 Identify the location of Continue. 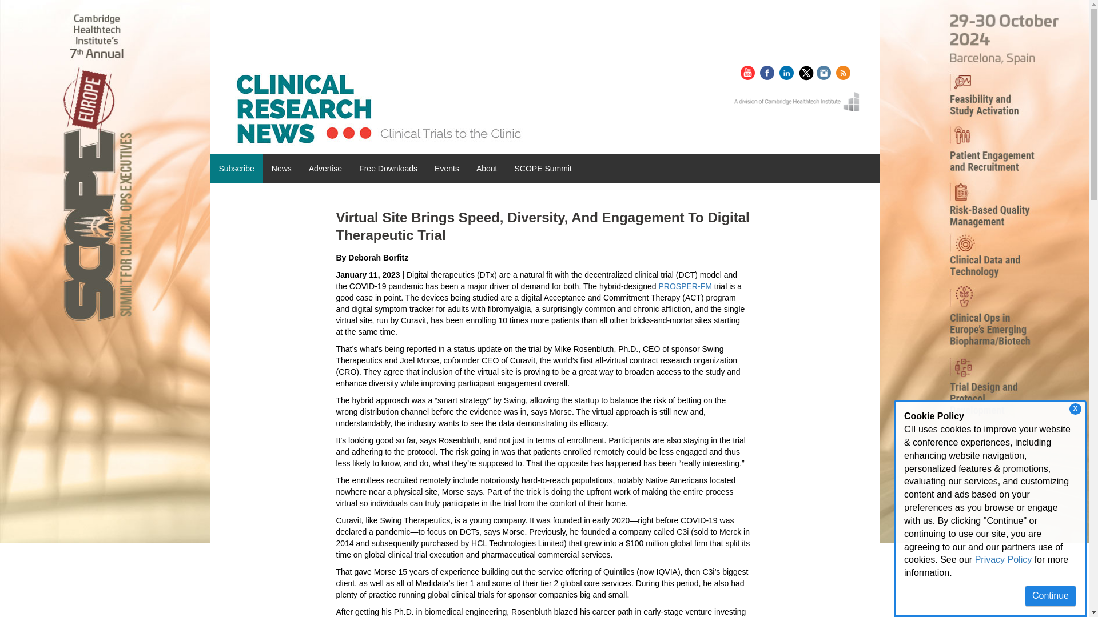
(1050, 595).